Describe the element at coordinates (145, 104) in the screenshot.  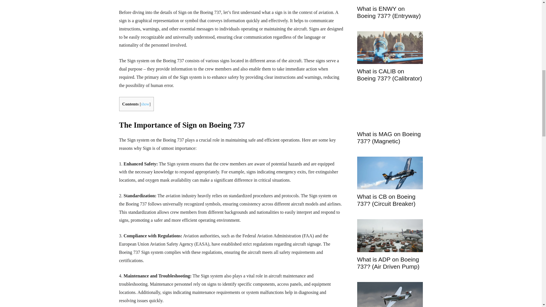
I see `show` at that location.